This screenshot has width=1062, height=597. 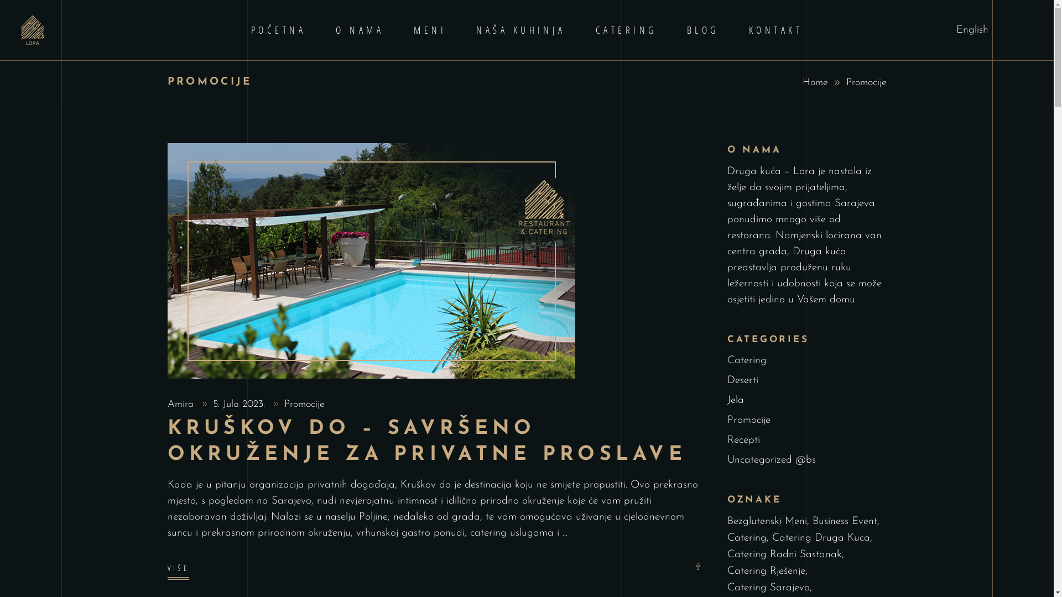 What do you see at coordinates (743, 380) in the screenshot?
I see `Deserti` at bounding box center [743, 380].